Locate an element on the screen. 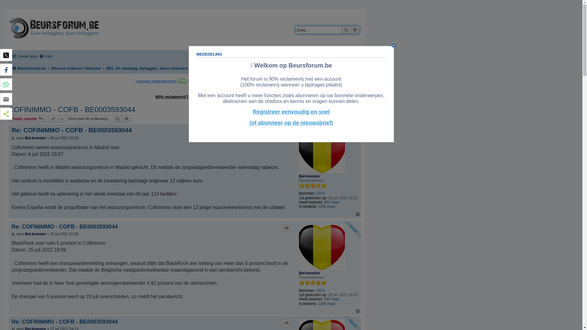 This screenshot has width=587, height=330. Uitgebreid zoeken is located at coordinates (127, 119).